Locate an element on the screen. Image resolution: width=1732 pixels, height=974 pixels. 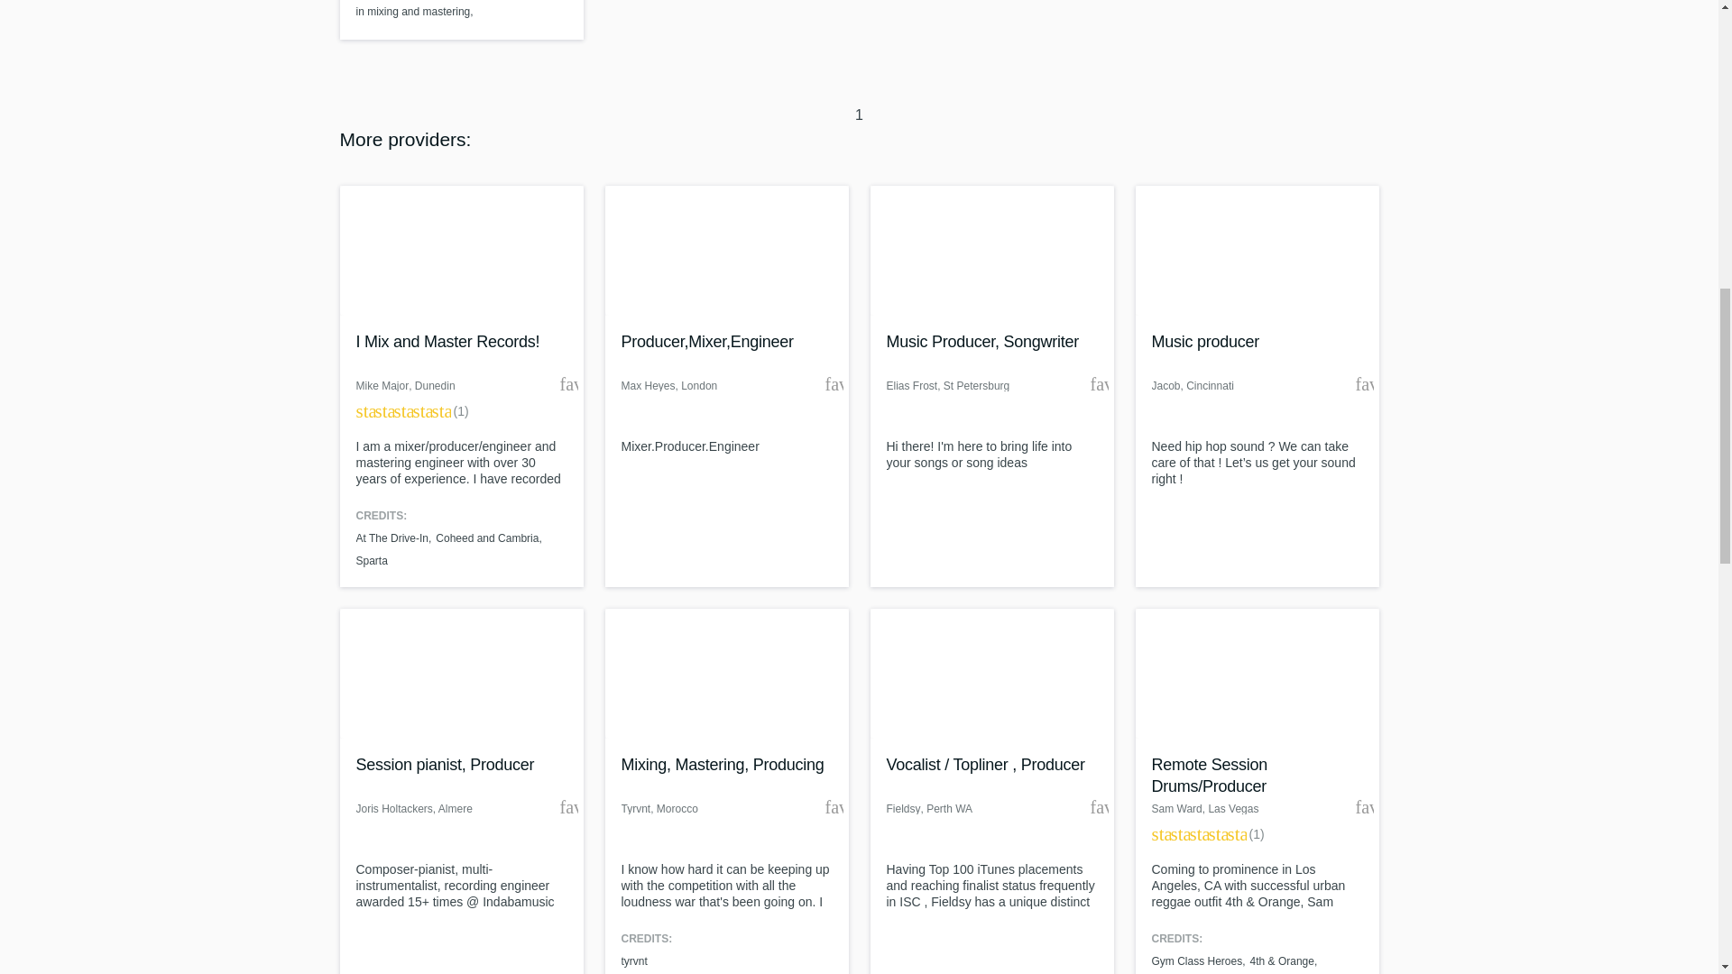
Add to favorites is located at coordinates (568, 384).